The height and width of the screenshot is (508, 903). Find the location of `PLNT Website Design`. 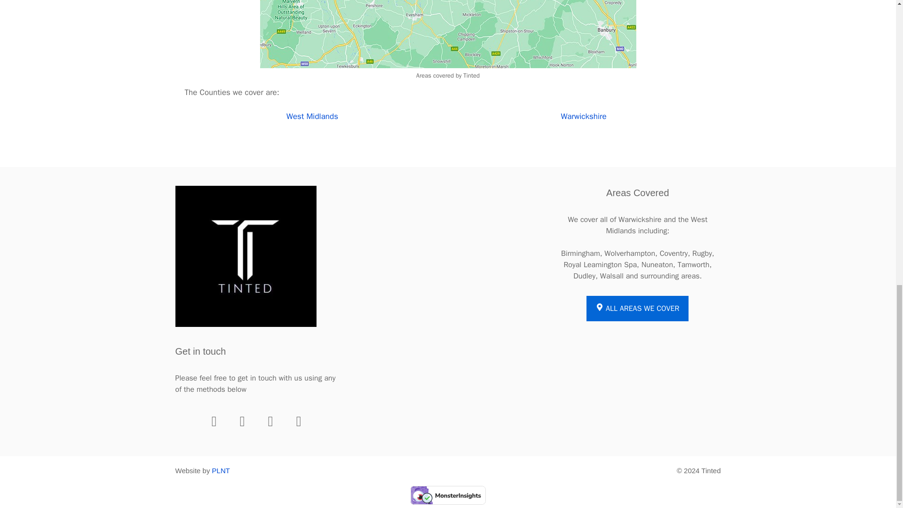

PLNT Website Design is located at coordinates (221, 470).